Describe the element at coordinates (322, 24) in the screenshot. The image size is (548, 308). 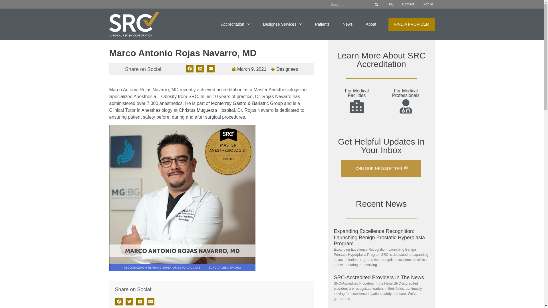
I see `FIND A PROVIDER` at that location.